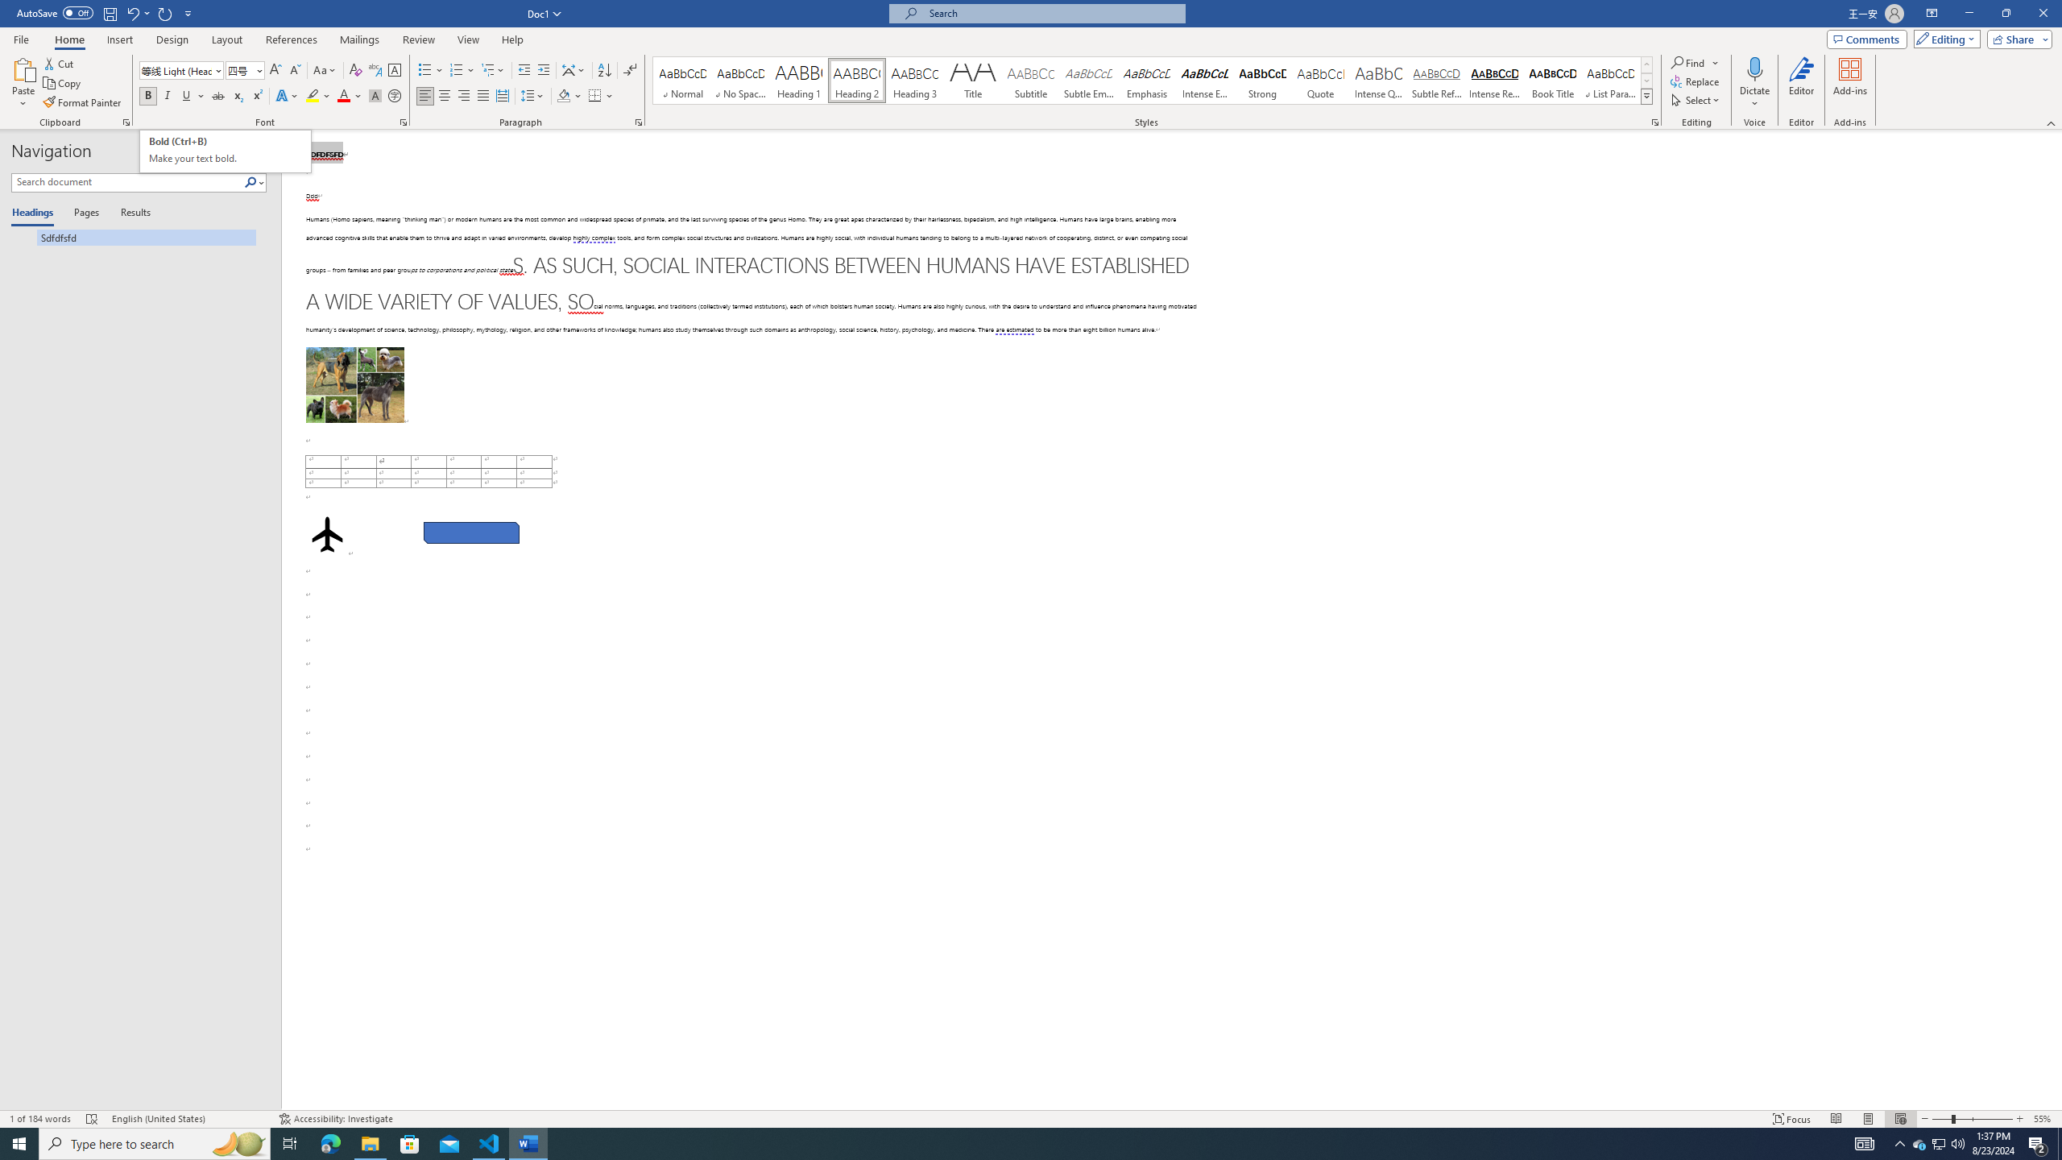  What do you see at coordinates (313, 97) in the screenshot?
I see `Text Highlight Color Yellow` at bounding box center [313, 97].